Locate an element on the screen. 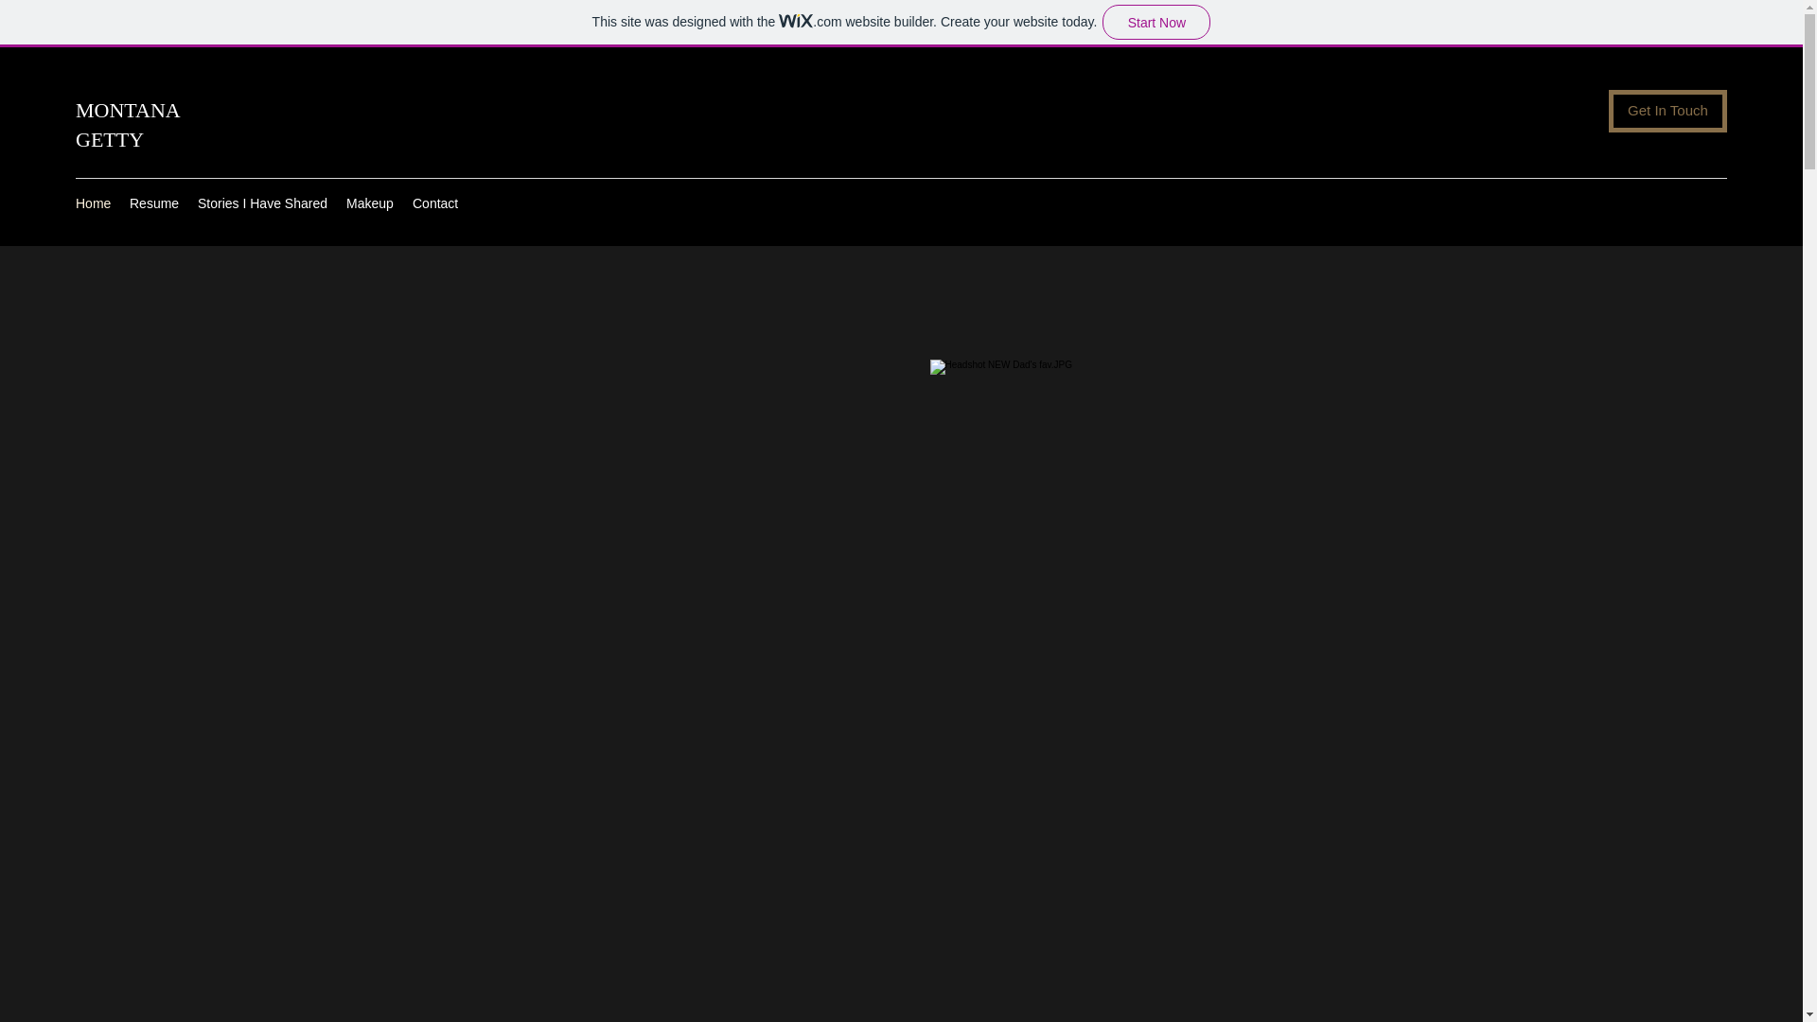  Home is located at coordinates (93, 203).